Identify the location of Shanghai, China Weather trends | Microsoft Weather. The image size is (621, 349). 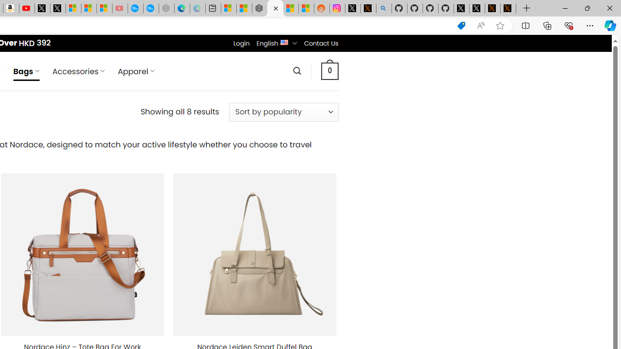
(306, 9).